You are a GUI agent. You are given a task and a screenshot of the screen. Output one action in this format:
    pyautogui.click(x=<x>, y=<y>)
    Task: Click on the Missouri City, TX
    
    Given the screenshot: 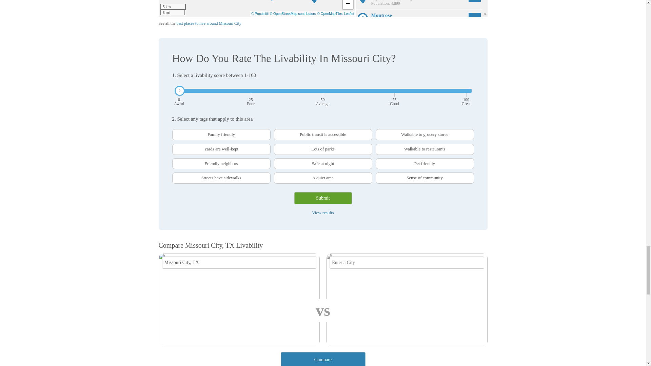 What is the action you would take?
    pyautogui.click(x=239, y=262)
    